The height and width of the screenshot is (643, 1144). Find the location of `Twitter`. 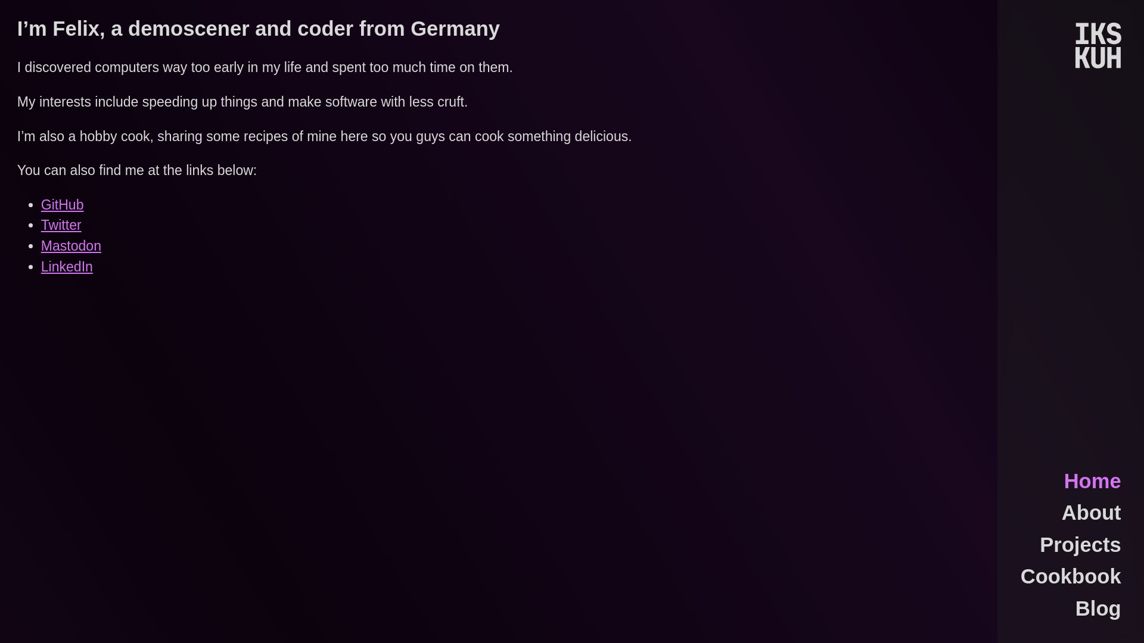

Twitter is located at coordinates (61, 225).